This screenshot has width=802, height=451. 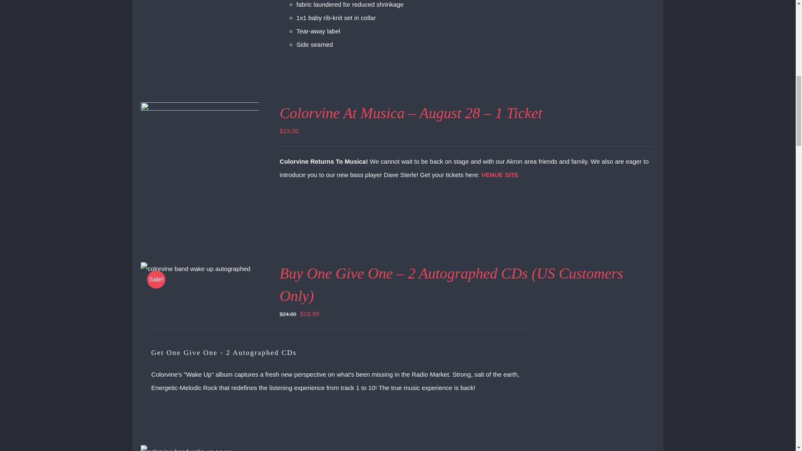 I want to click on VENUE SITE, so click(x=500, y=175).